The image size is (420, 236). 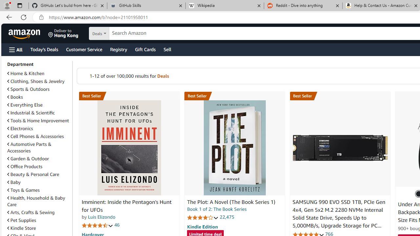 What do you see at coordinates (303, 6) in the screenshot?
I see `Reddit - Dive into anything` at bounding box center [303, 6].